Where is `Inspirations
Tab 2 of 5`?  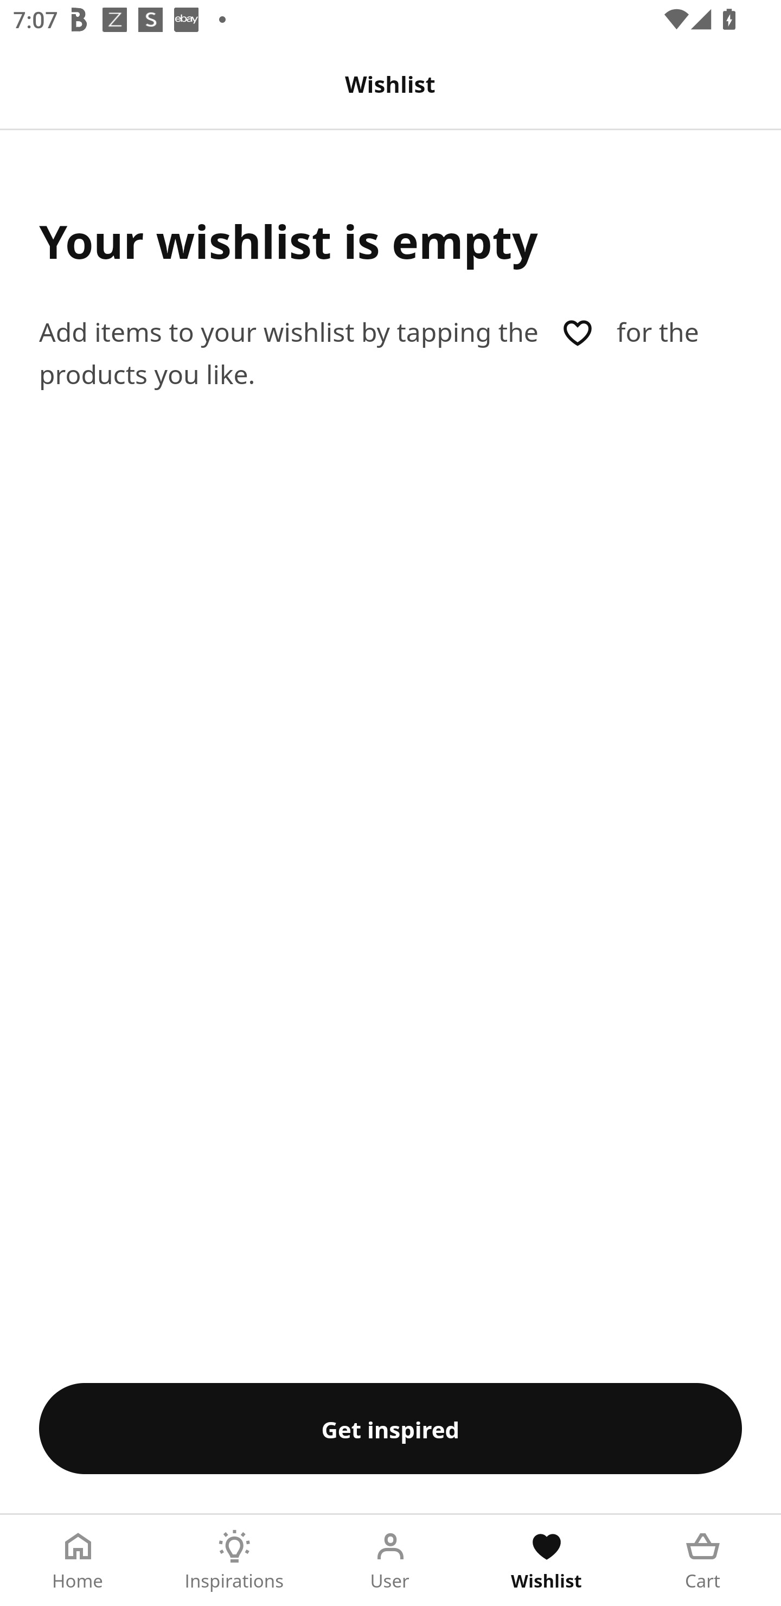
Inspirations
Tab 2 of 5 is located at coordinates (234, 1560).